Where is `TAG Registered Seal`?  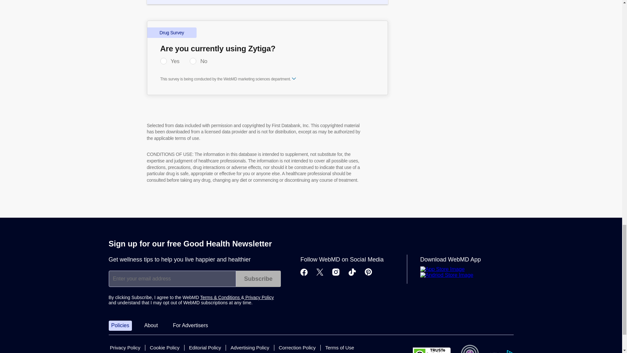 TAG Registered Seal is located at coordinates (470, 349).